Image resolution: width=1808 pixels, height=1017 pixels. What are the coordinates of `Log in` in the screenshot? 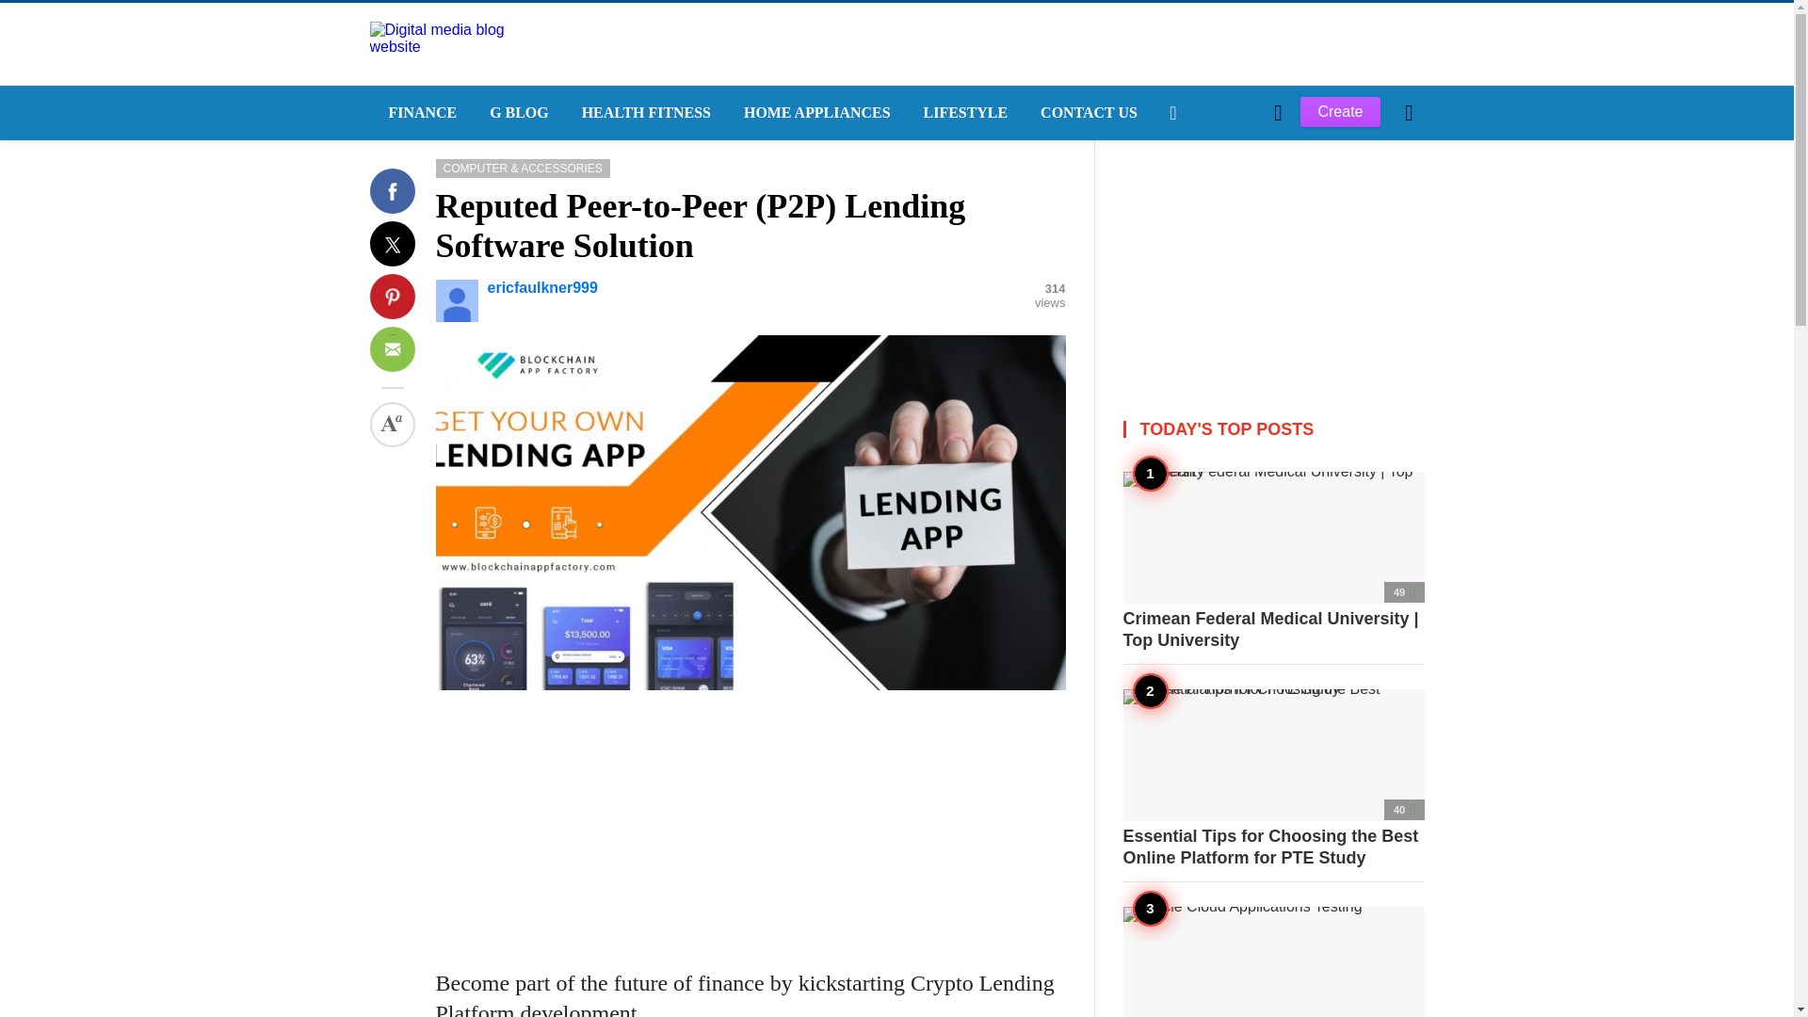 It's located at (1196, 431).